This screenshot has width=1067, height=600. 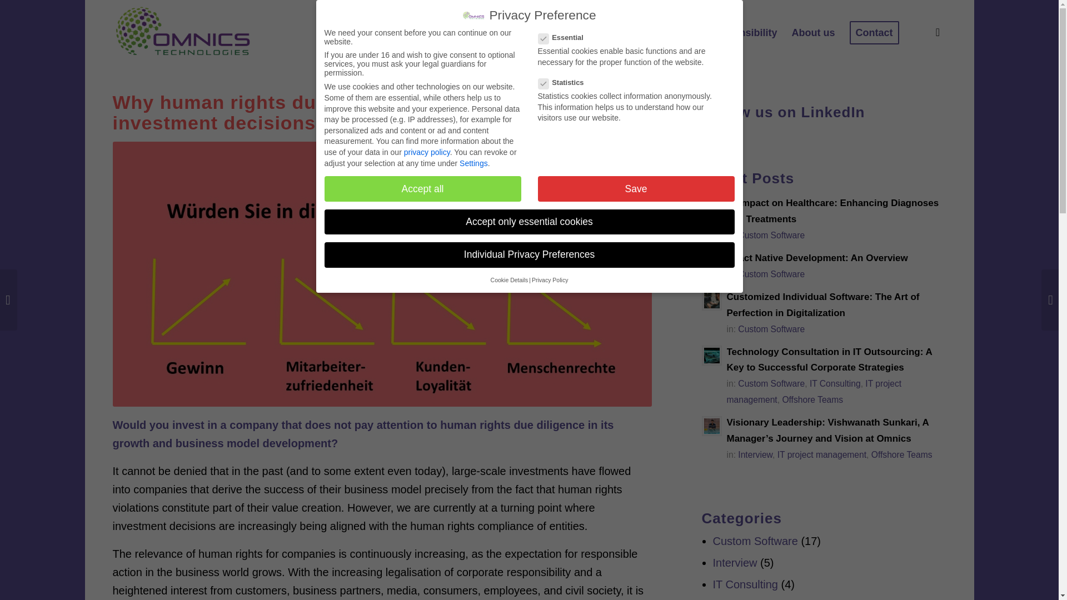 I want to click on IT Services, so click(x=619, y=32).